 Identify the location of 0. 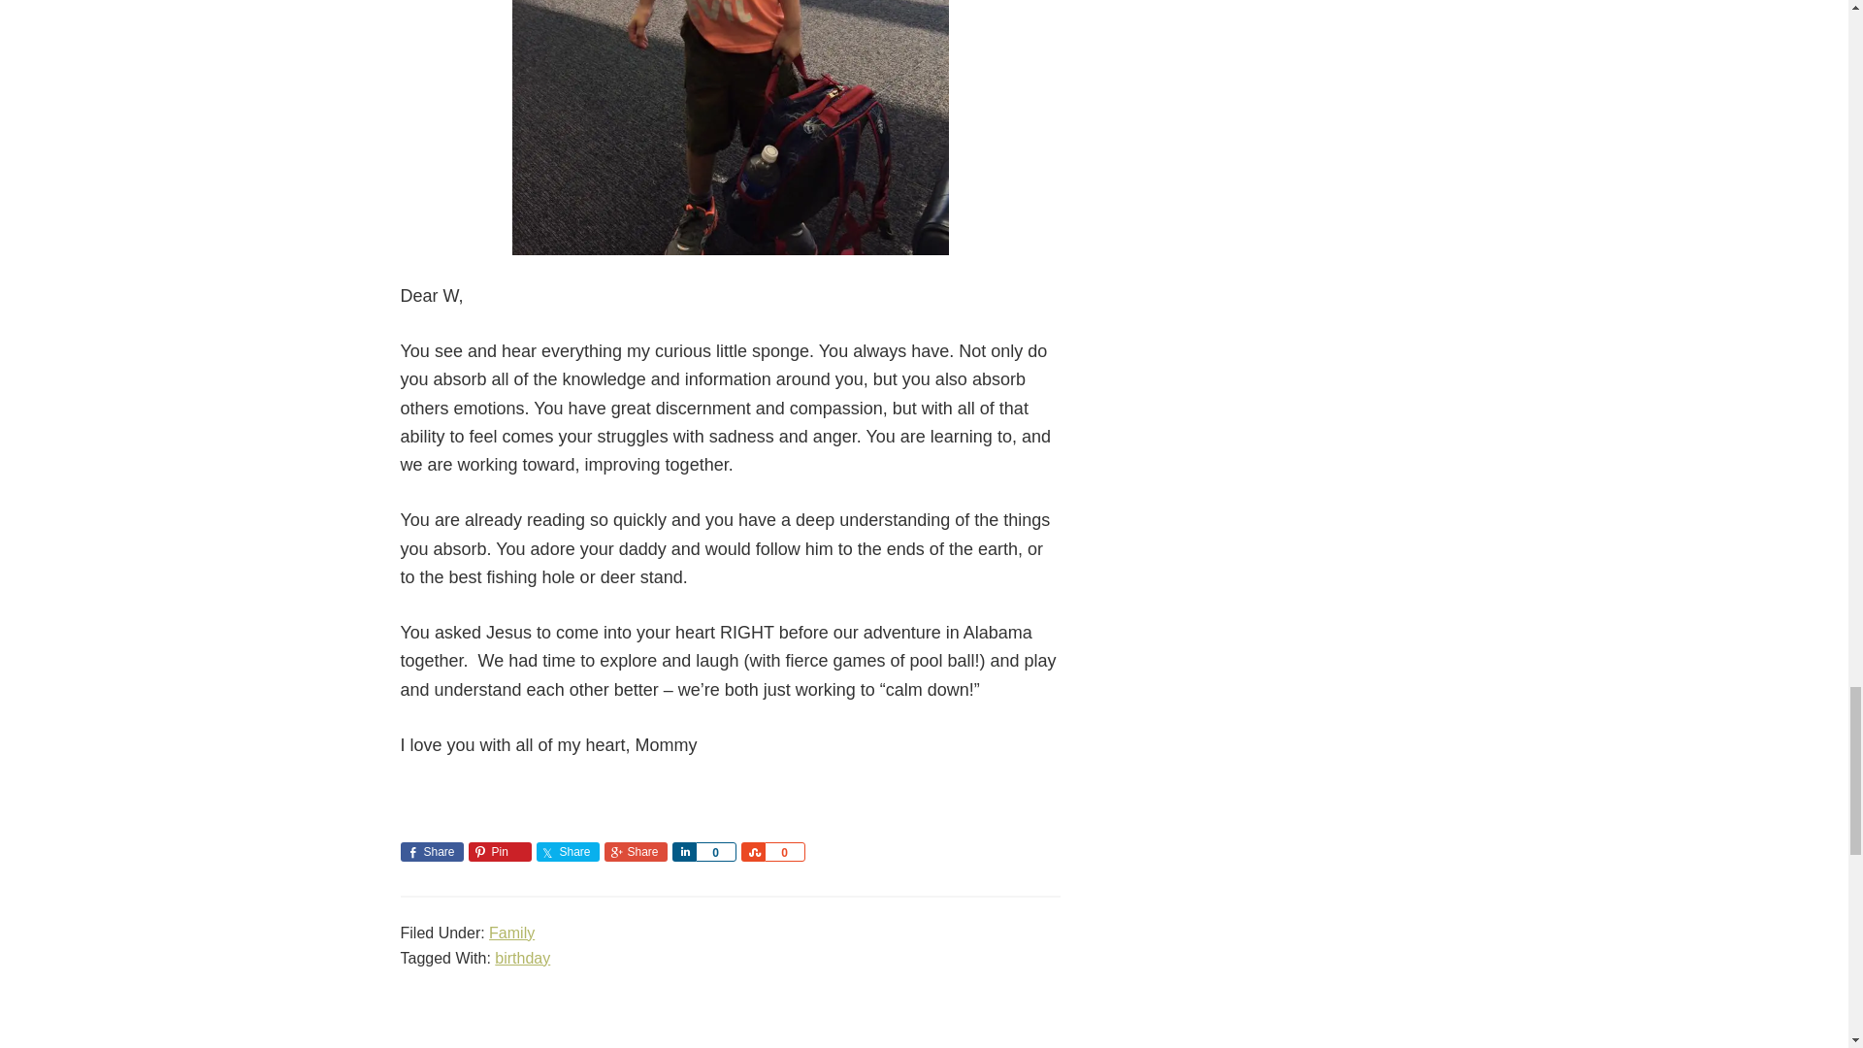
(784, 852).